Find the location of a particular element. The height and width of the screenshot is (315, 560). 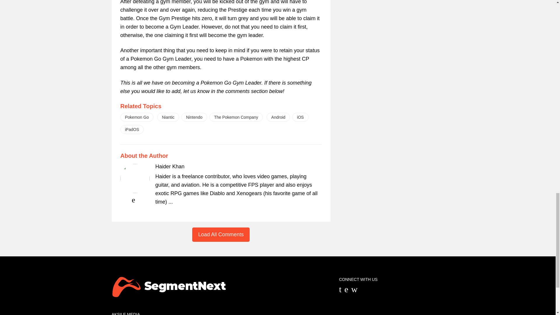

Android is located at coordinates (278, 117).